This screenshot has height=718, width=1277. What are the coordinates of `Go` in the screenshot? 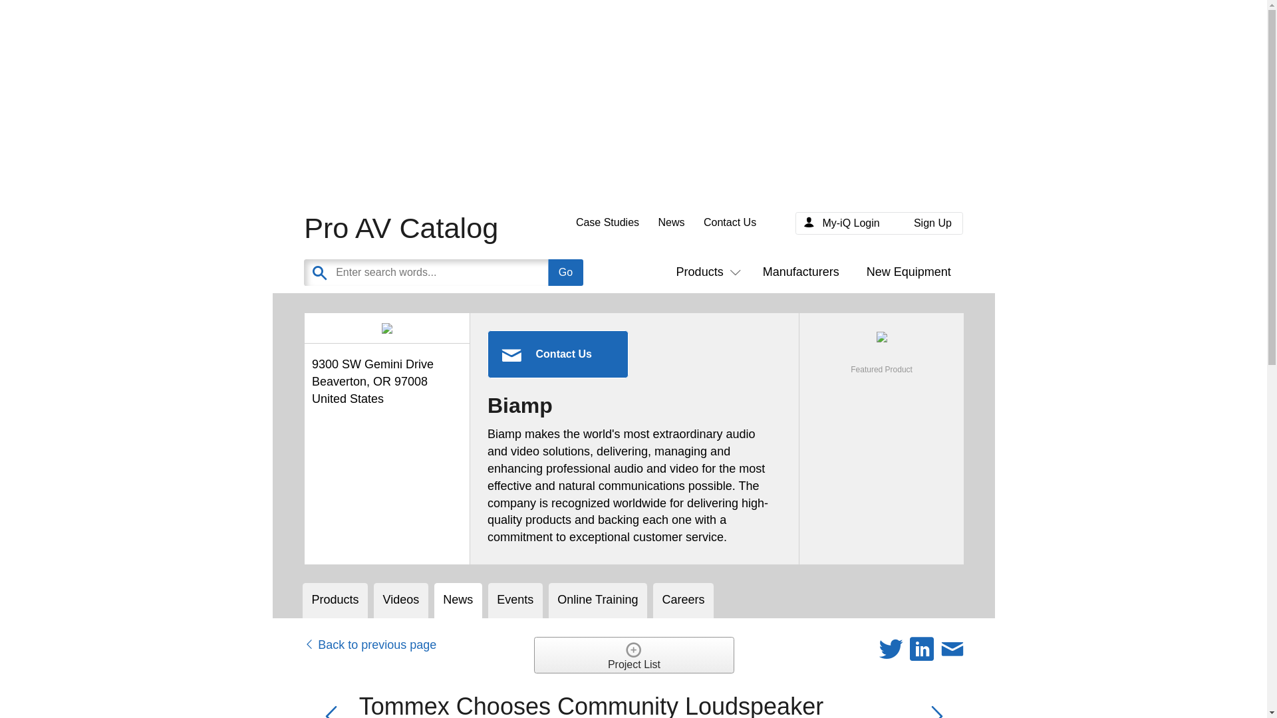 It's located at (565, 272).